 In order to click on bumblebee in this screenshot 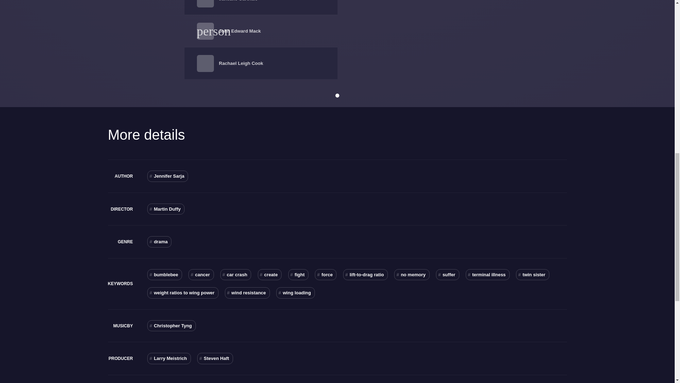, I will do `click(165, 274)`.